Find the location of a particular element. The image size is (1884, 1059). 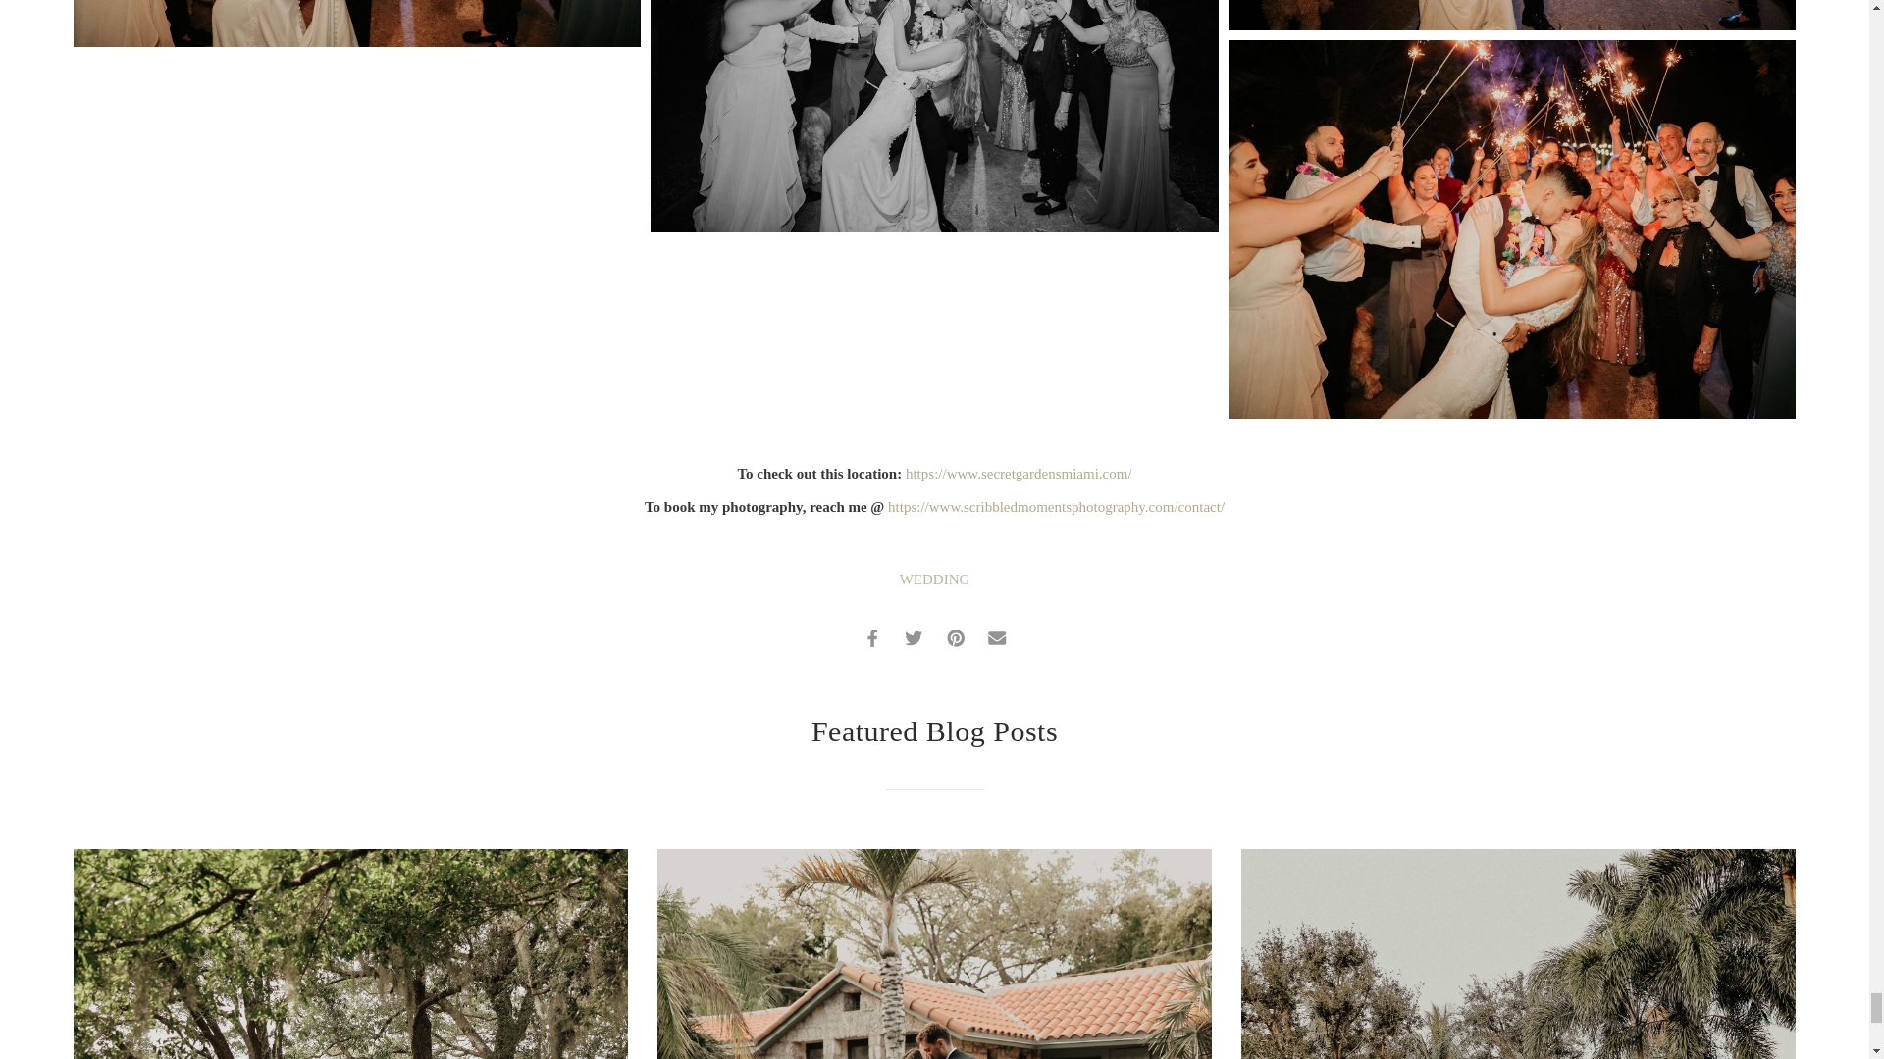

WEDDING is located at coordinates (934, 580).